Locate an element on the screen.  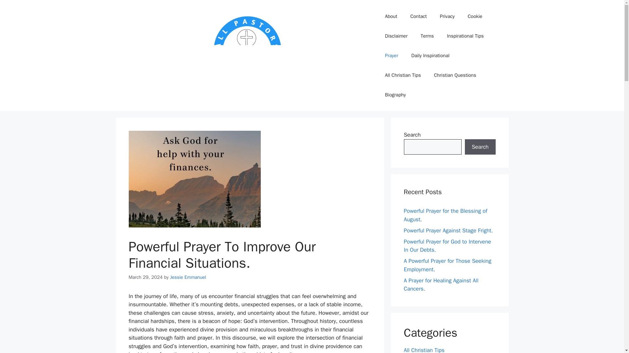
All Christian Tips is located at coordinates (424, 350).